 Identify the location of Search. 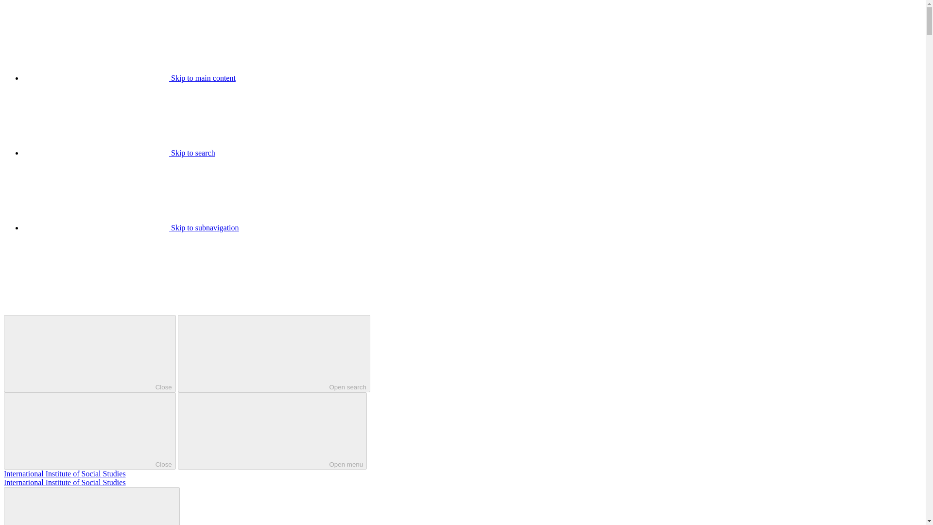
(91, 506).